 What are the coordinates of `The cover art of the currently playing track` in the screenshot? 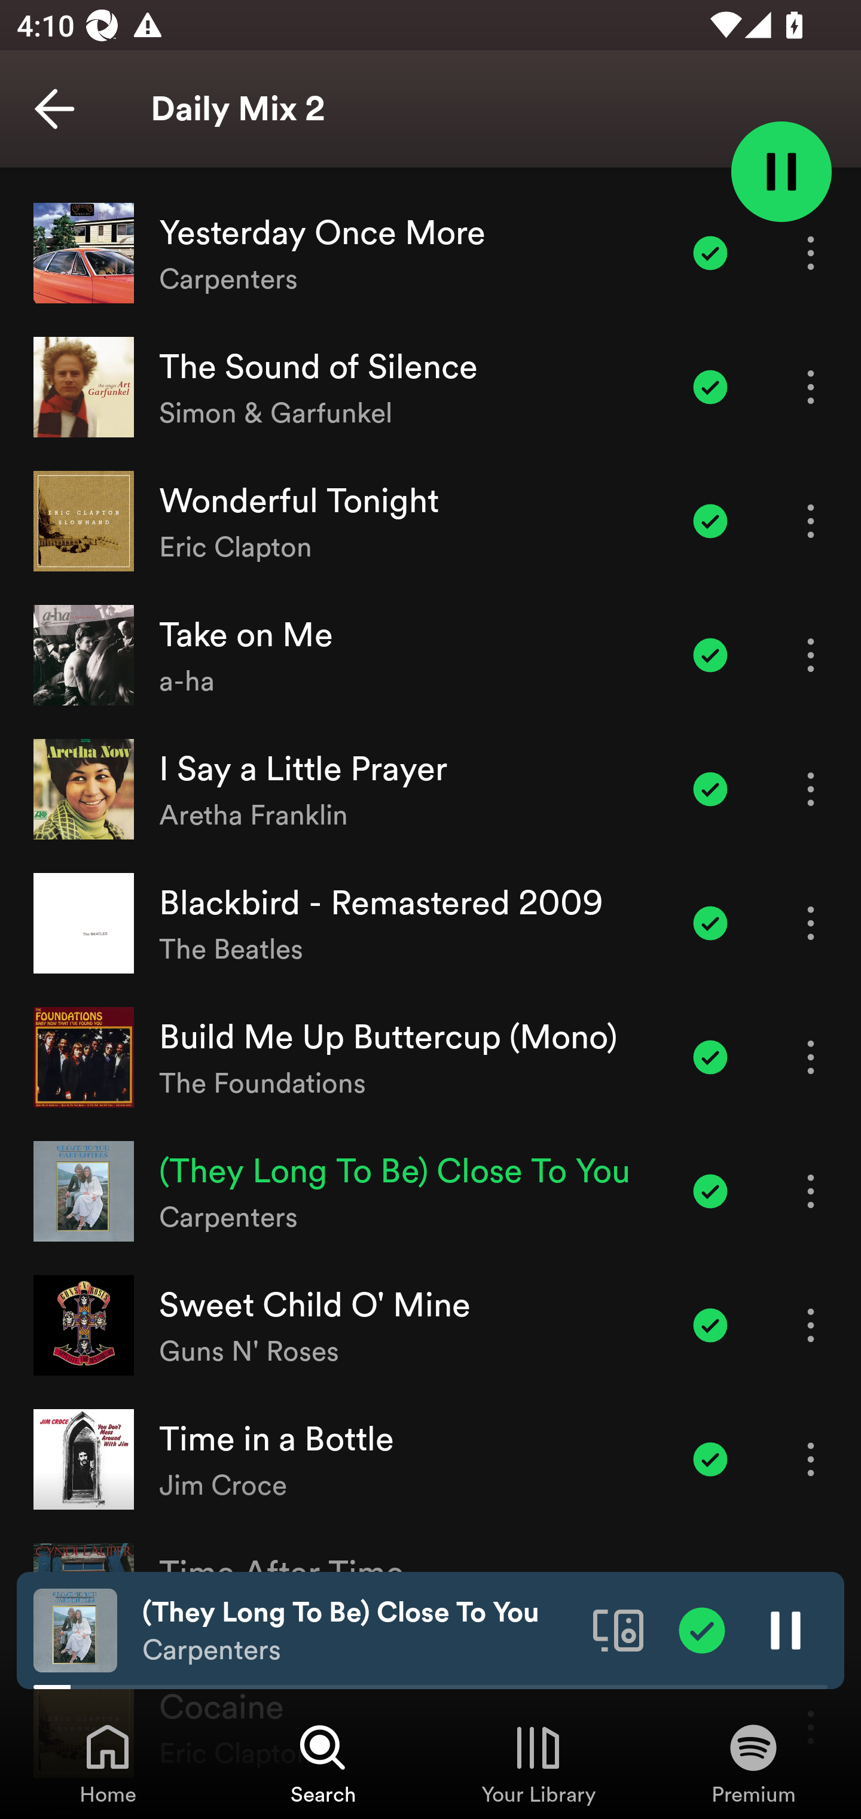 It's located at (75, 1629).